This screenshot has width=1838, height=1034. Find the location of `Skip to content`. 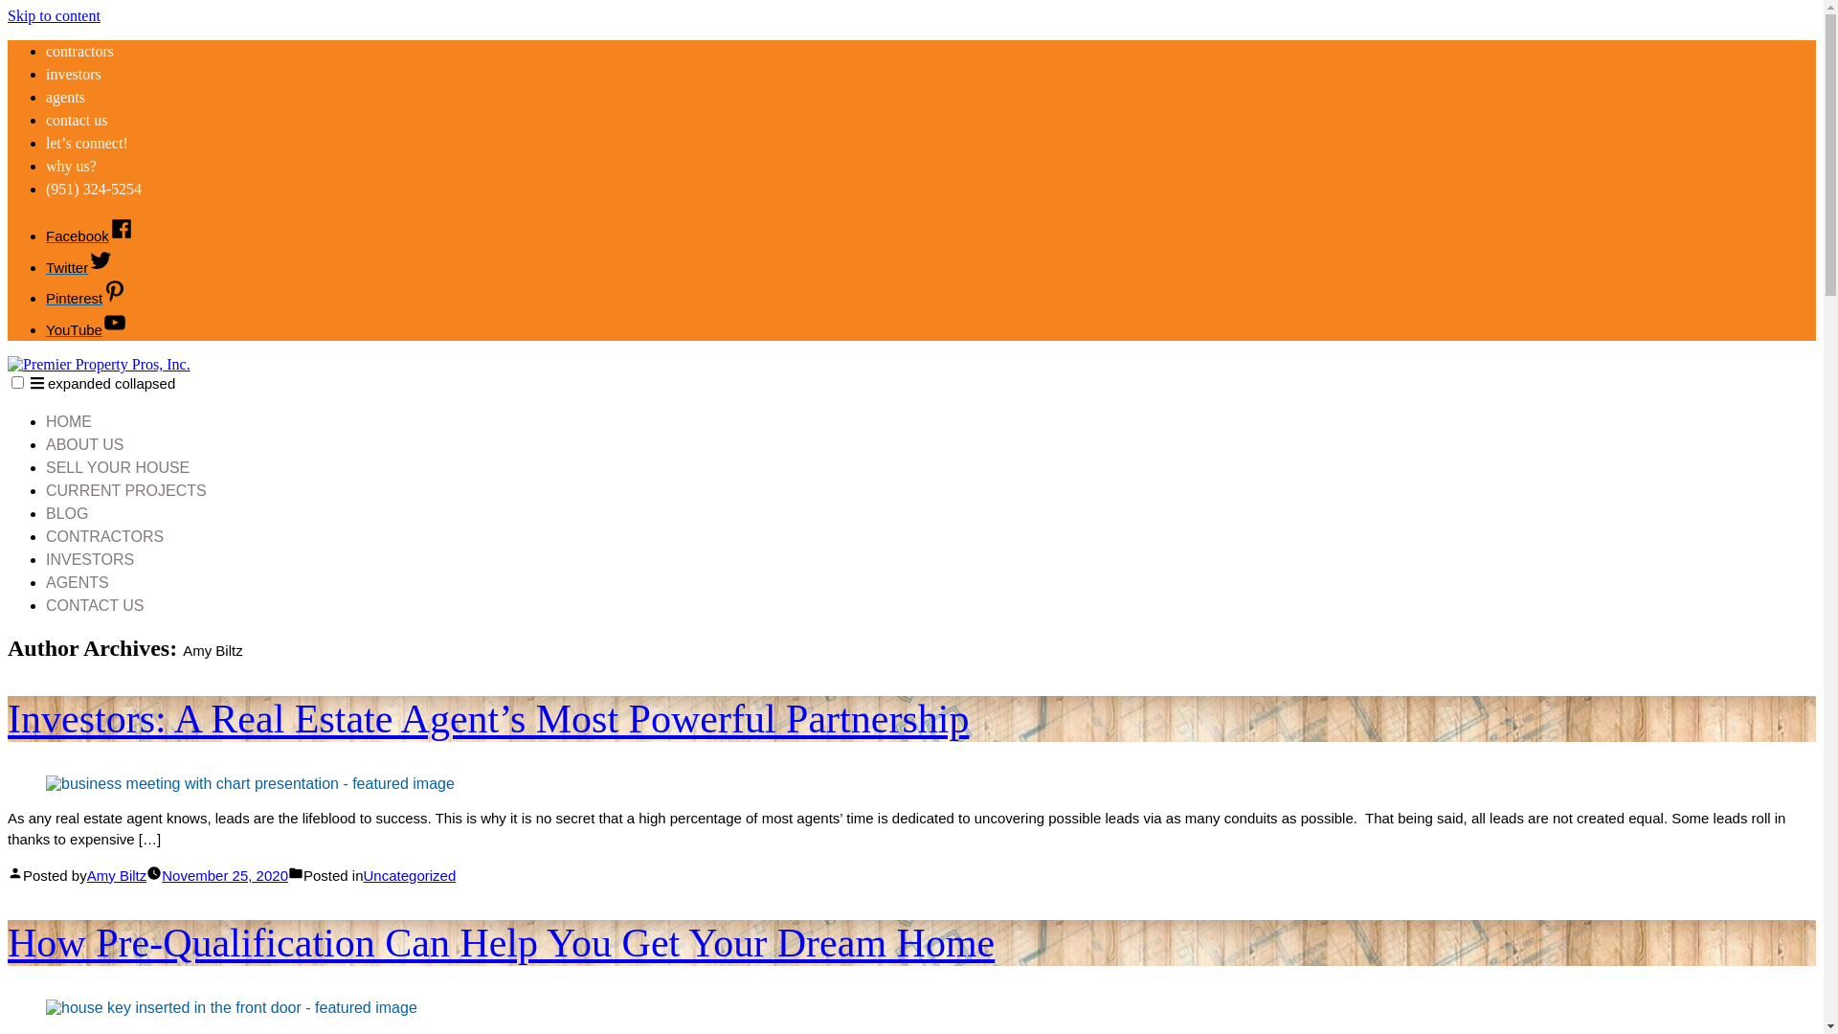

Skip to content is located at coordinates (54, 15).